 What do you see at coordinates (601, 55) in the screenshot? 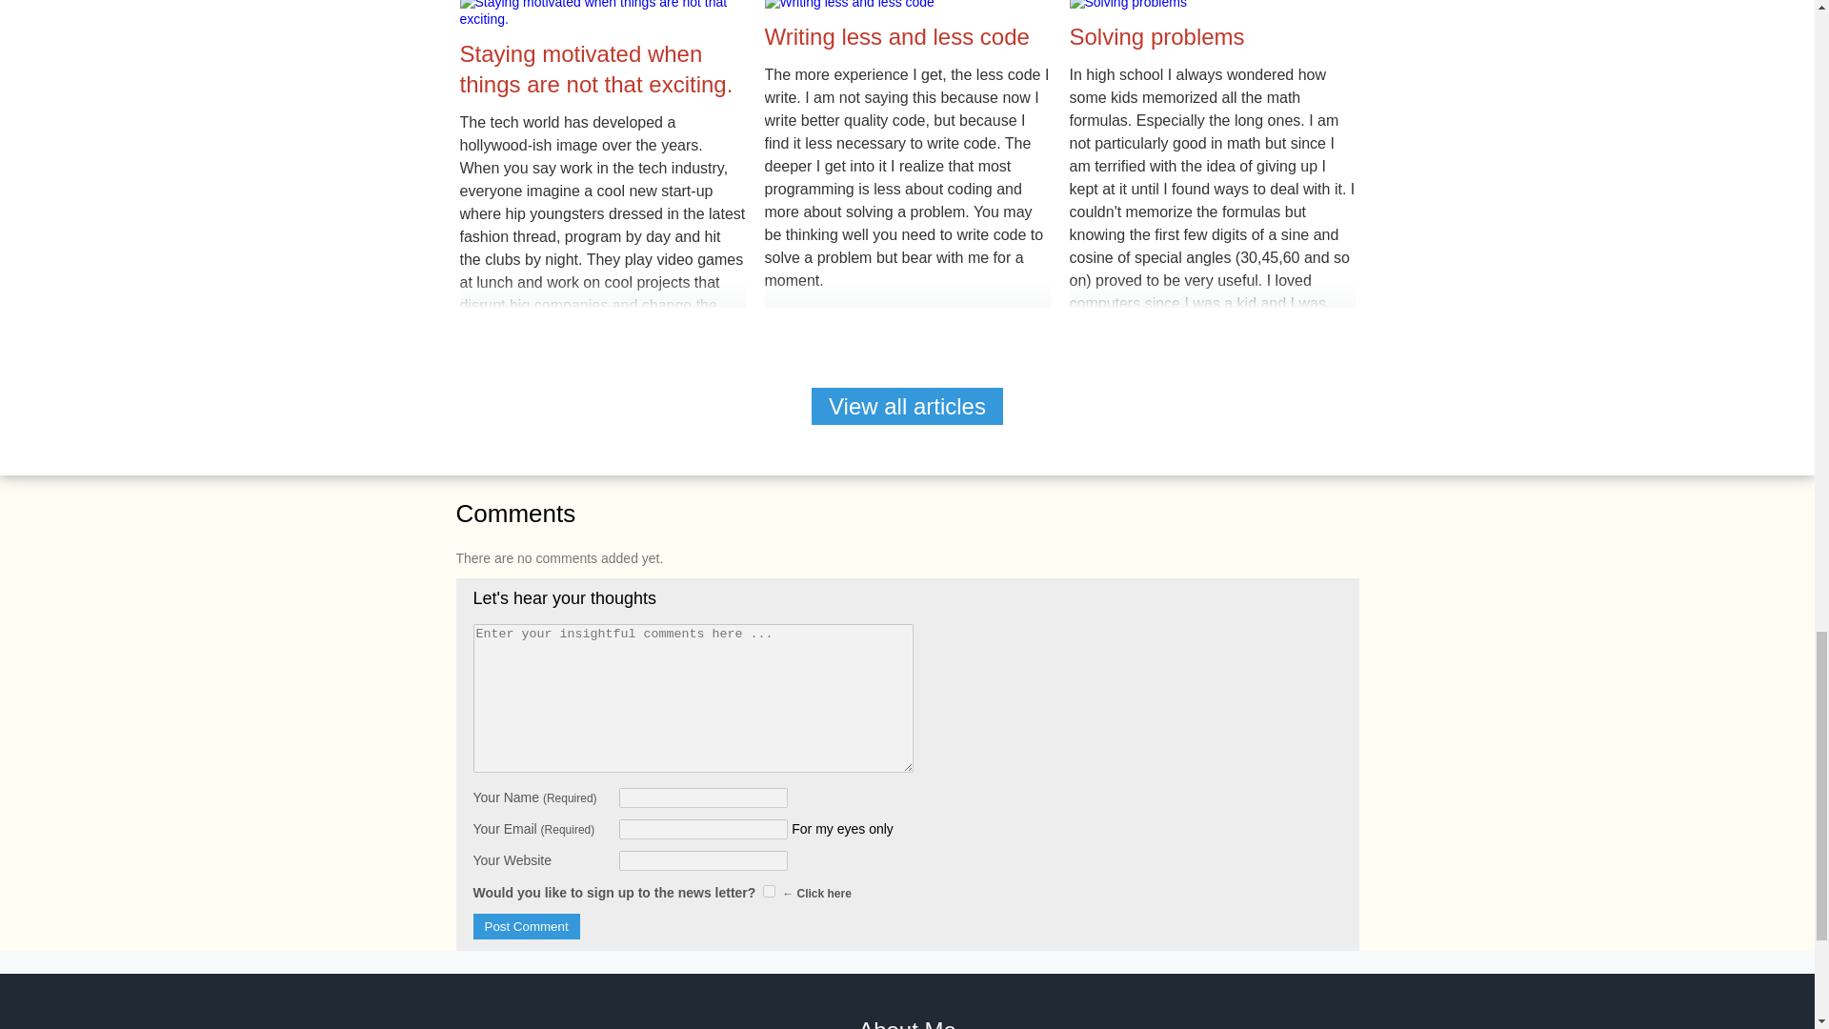
I see `Staying motivated when things are not that exciting.` at bounding box center [601, 55].